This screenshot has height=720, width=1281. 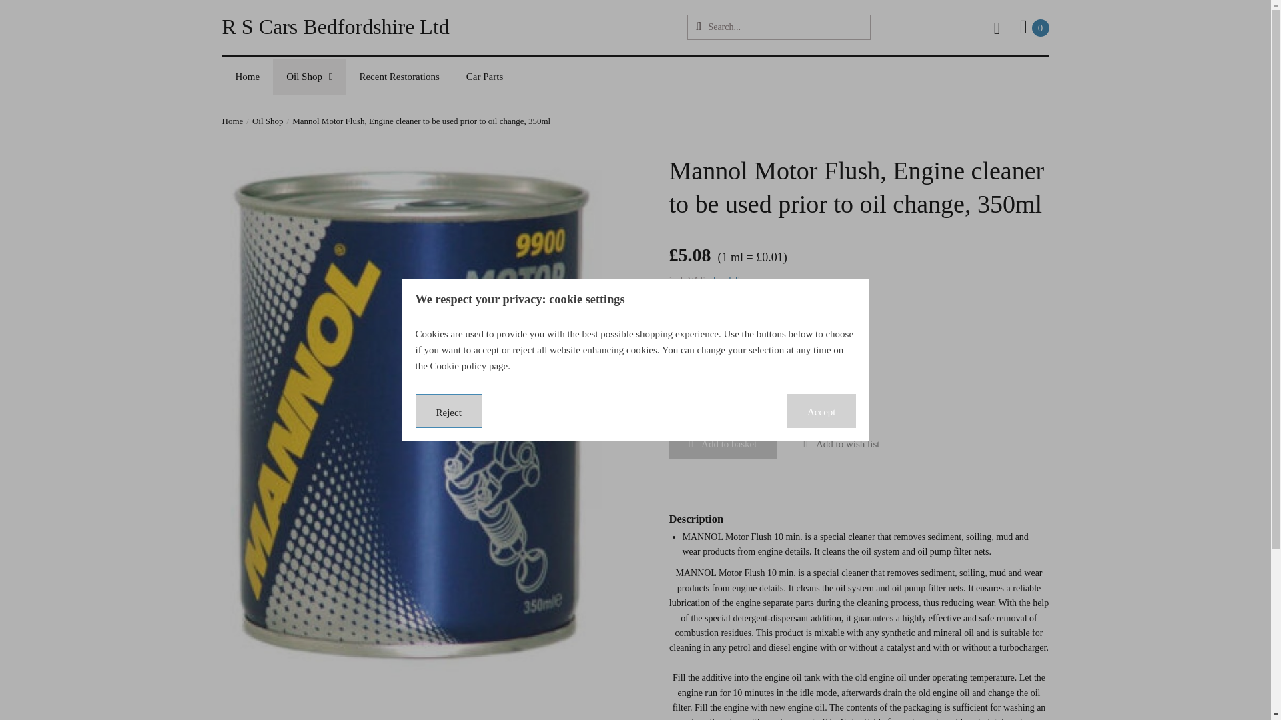 I want to click on R S Cars Bedfordshire Ltd, so click(x=335, y=27).